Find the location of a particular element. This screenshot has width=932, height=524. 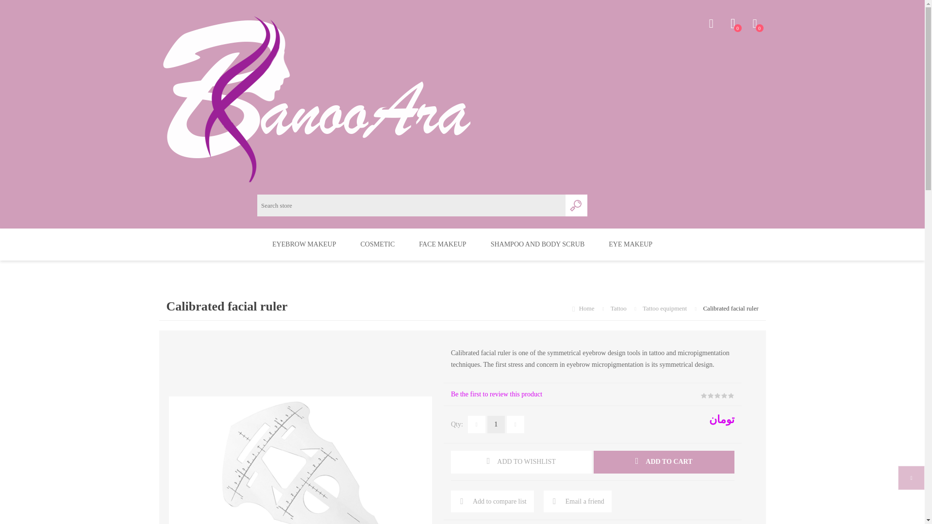

Face Makeup is located at coordinates (587, 308).